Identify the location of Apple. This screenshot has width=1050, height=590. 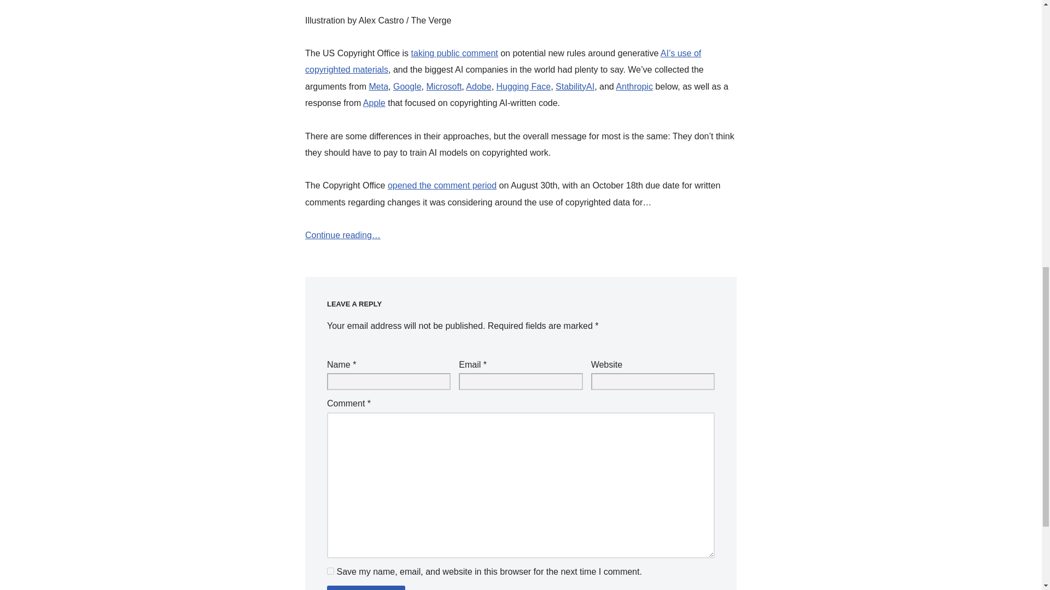
(374, 103).